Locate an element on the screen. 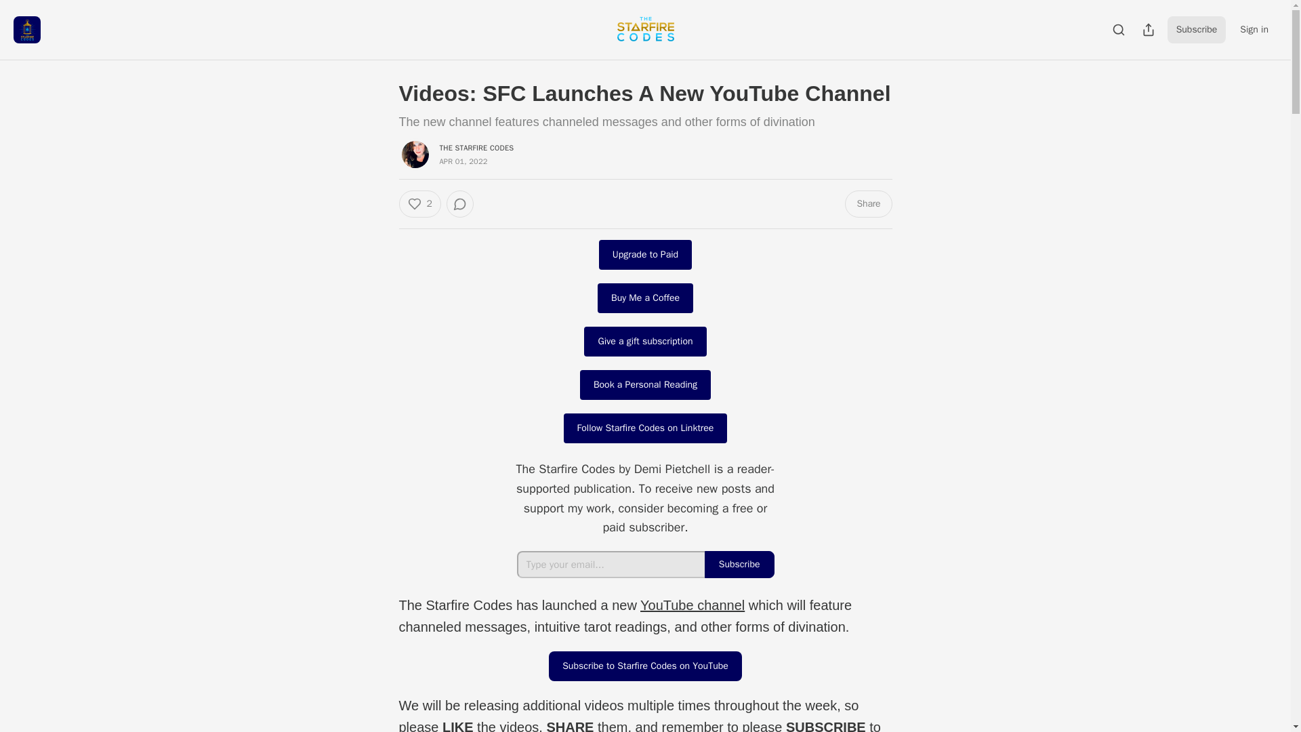  Subscribe is located at coordinates (739, 565).